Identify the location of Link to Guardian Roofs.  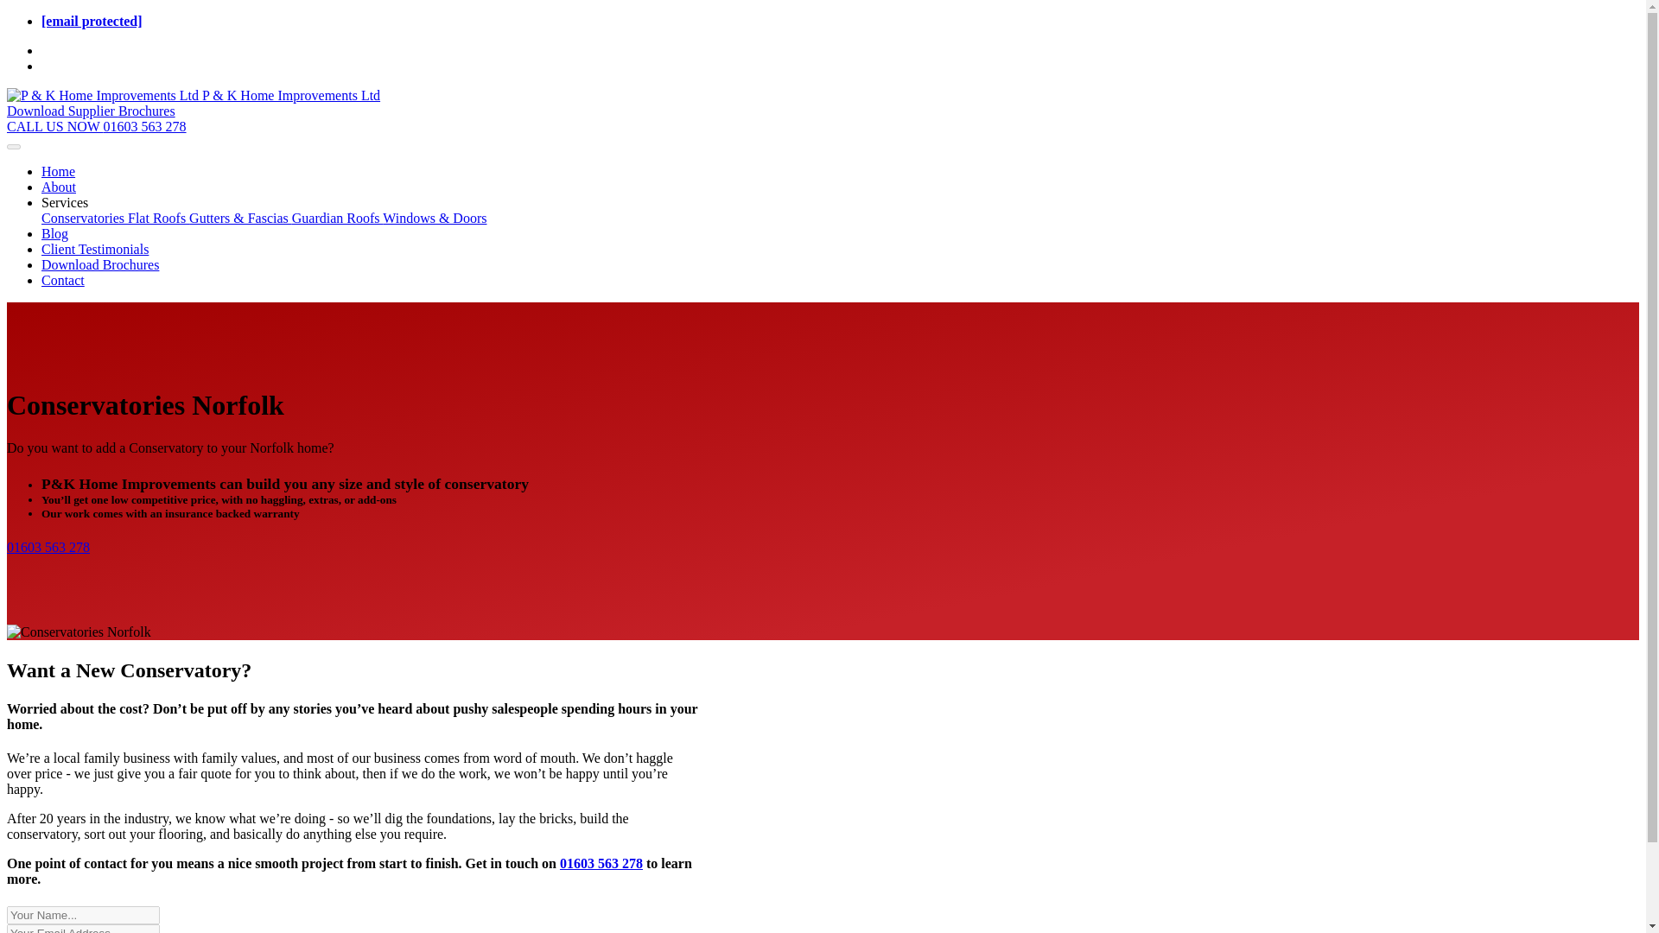
(337, 218).